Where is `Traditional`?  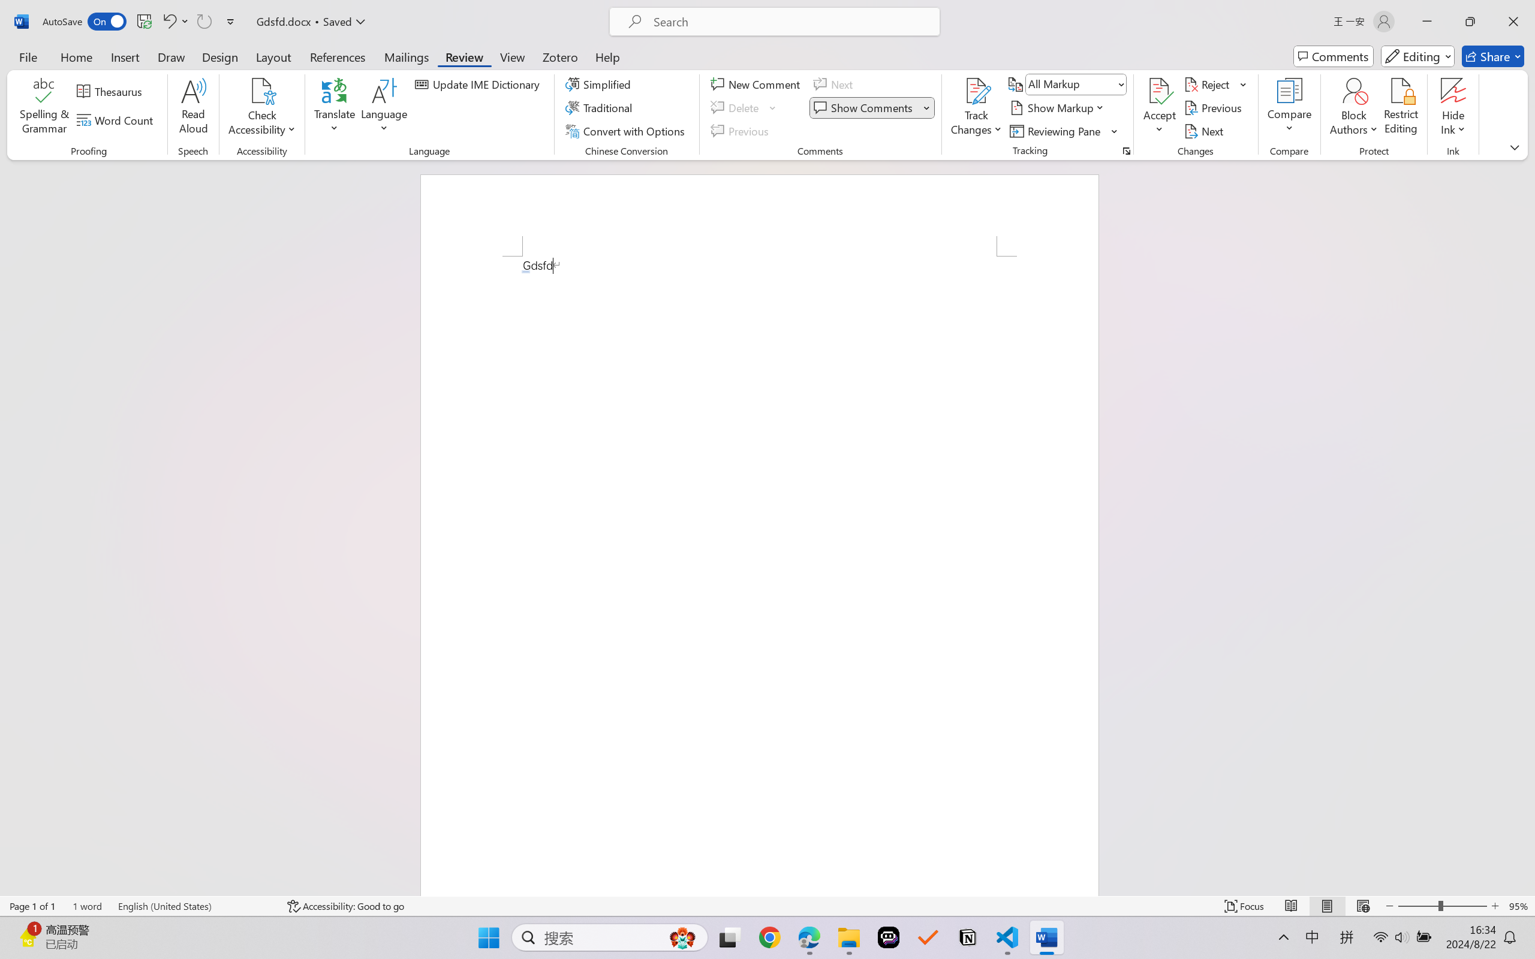 Traditional is located at coordinates (601, 108).